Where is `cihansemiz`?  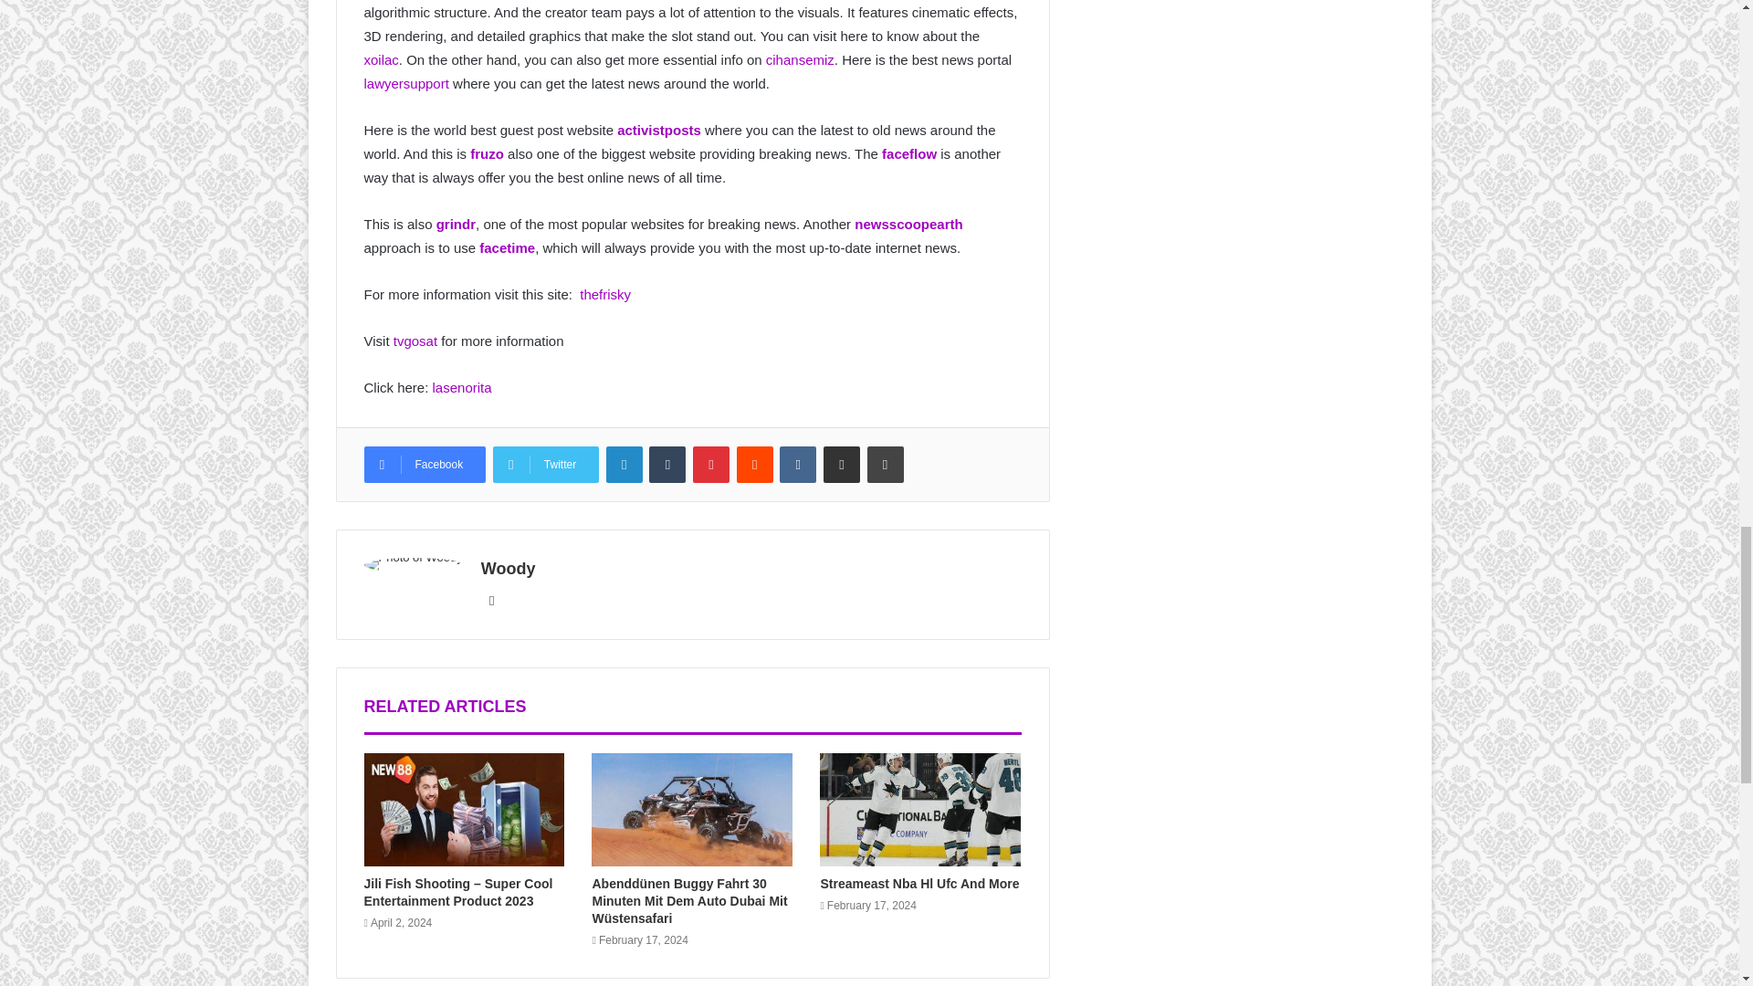 cihansemiz is located at coordinates (800, 60).